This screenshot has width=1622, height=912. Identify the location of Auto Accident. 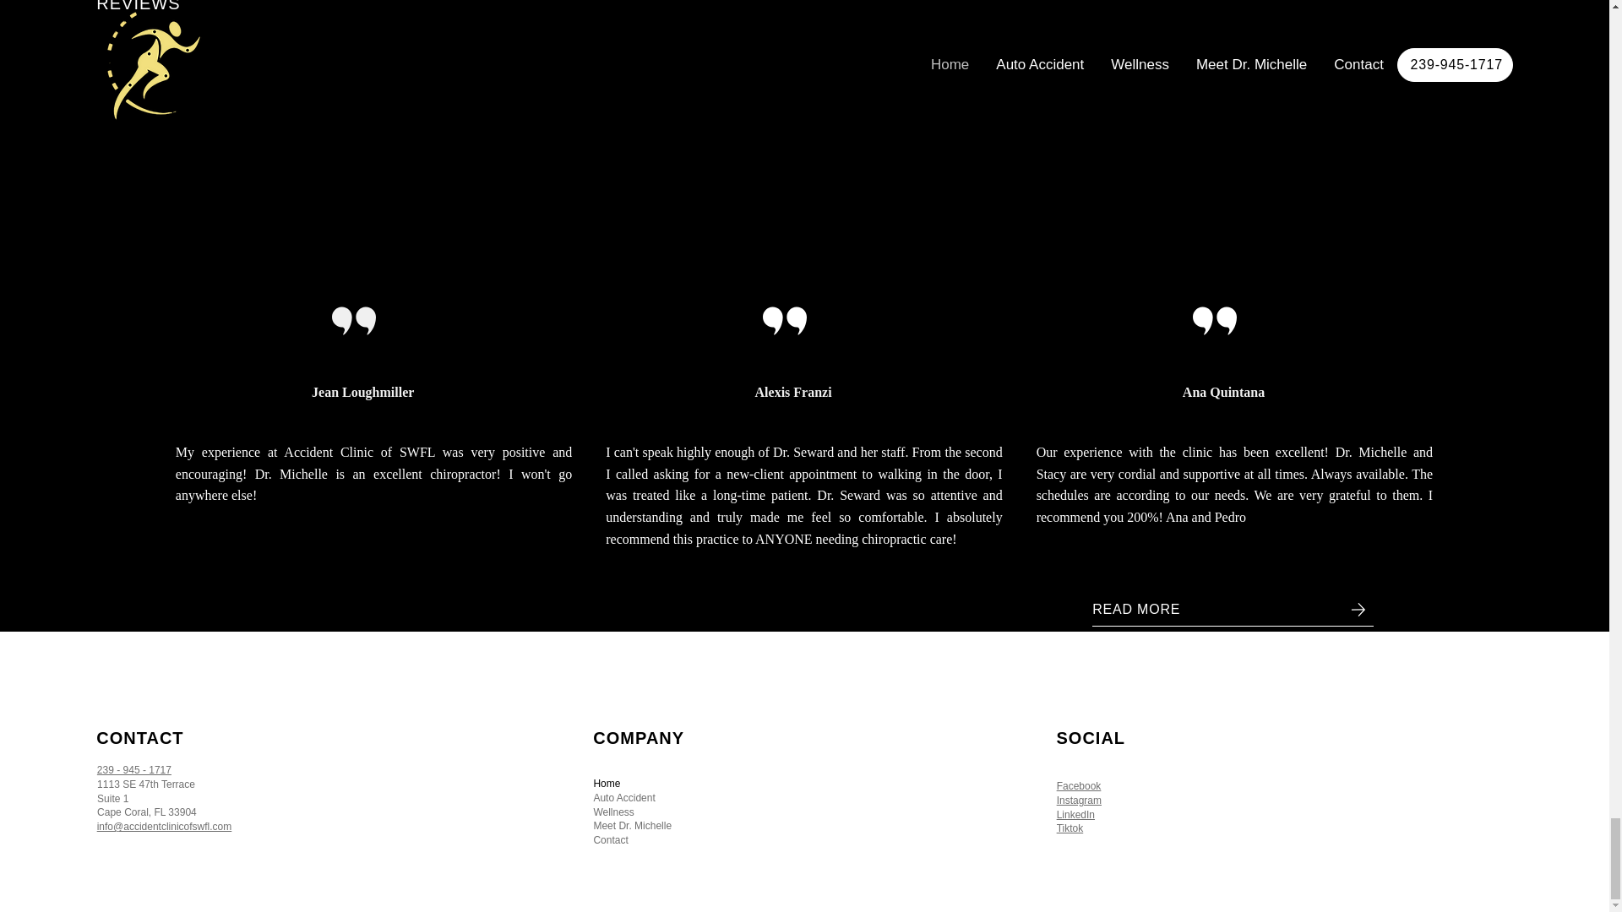
(809, 798).